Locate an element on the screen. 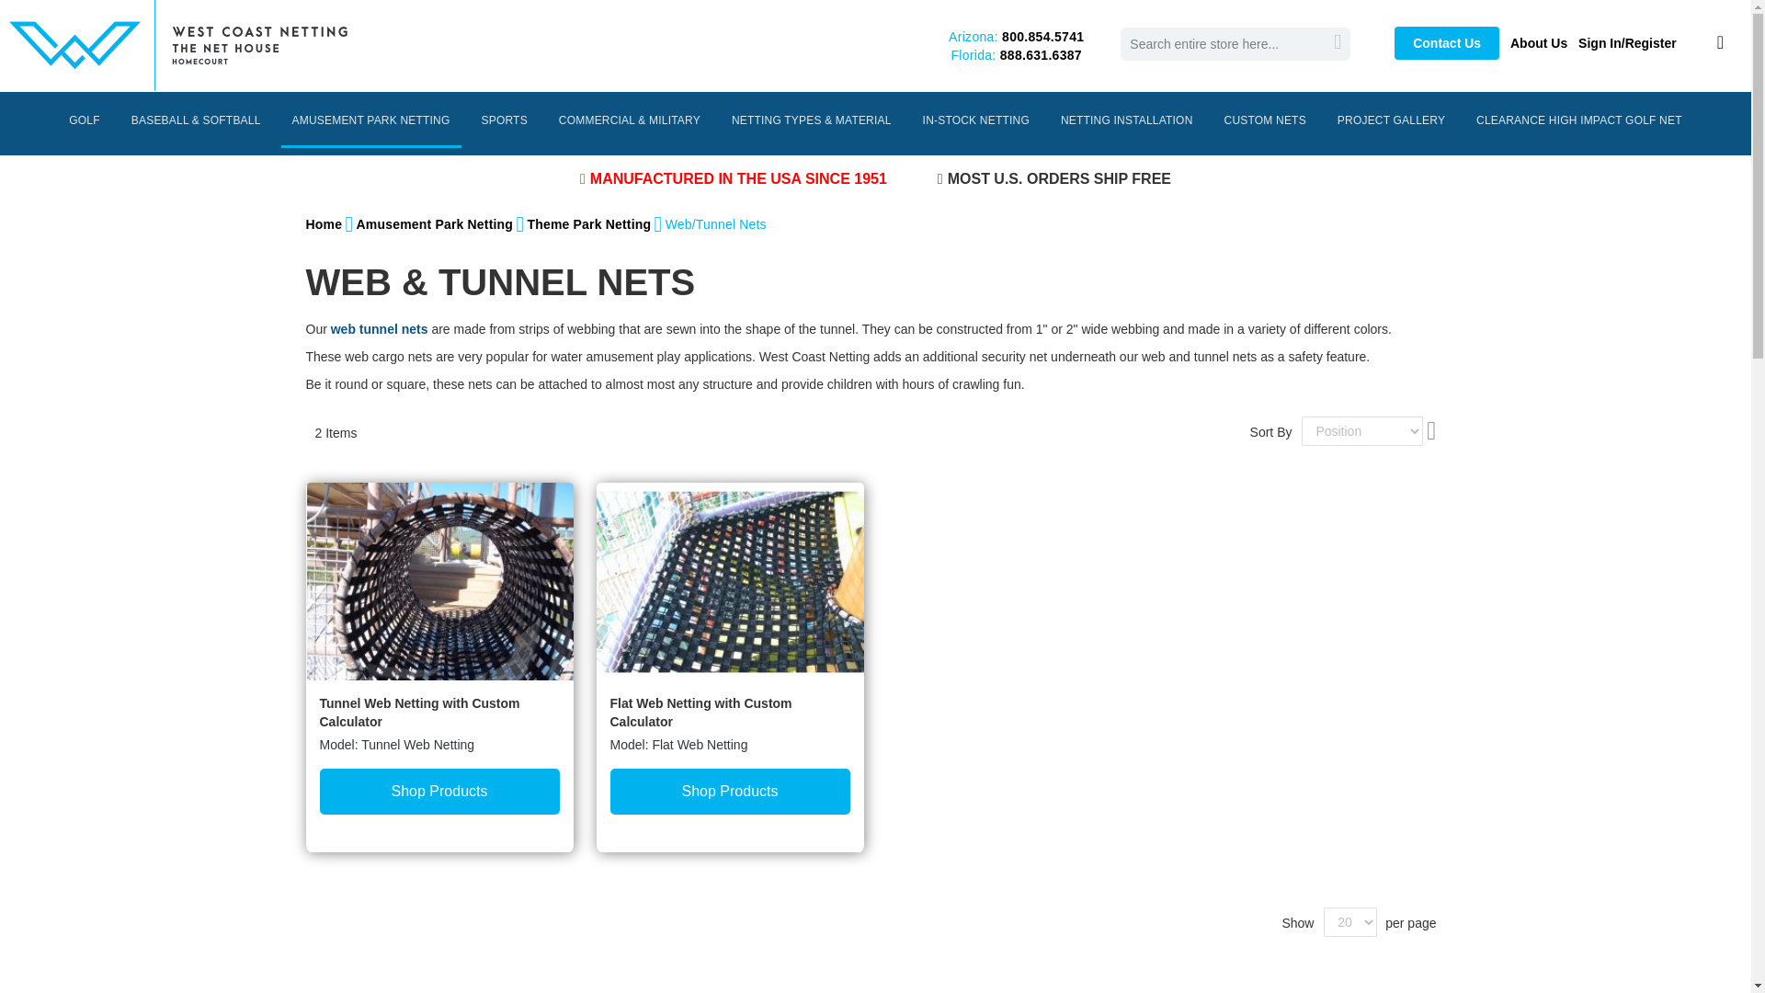  About Us is located at coordinates (1539, 42).